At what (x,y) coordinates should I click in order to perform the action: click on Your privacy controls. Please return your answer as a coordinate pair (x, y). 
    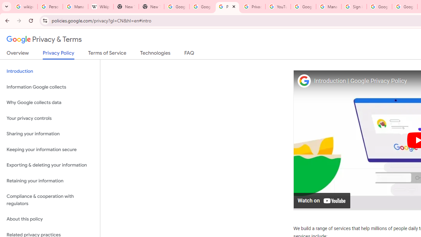
    Looking at the image, I should click on (50, 118).